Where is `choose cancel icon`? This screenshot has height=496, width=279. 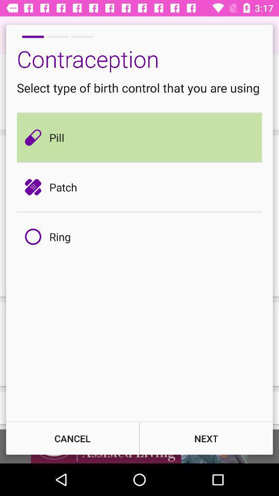
choose cancel icon is located at coordinates (72, 438).